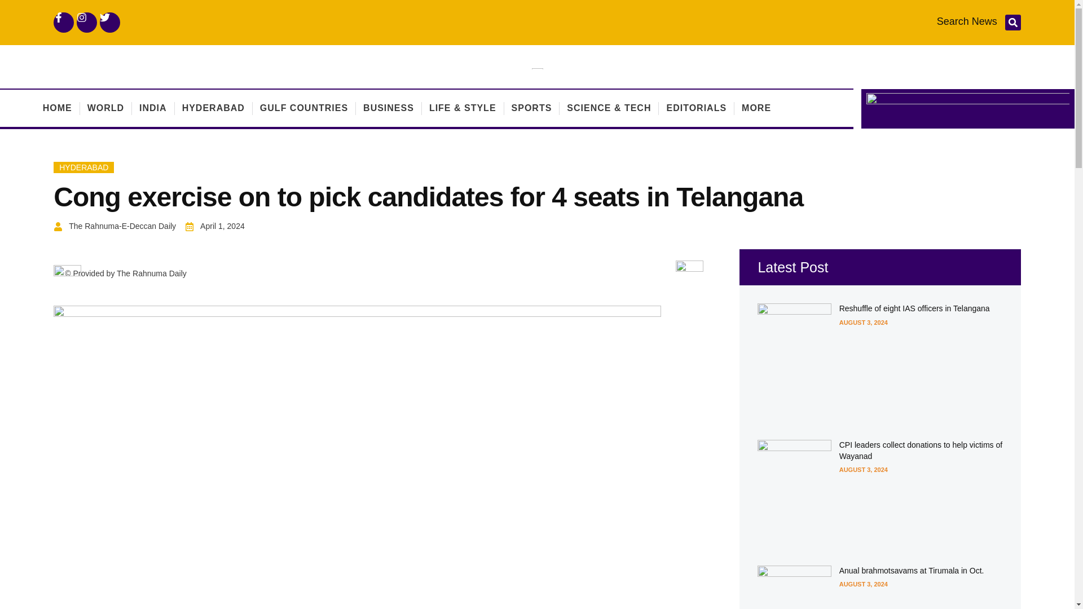 This screenshot has height=609, width=1083. Describe the element at coordinates (531, 108) in the screenshot. I see `SPORTS` at that location.